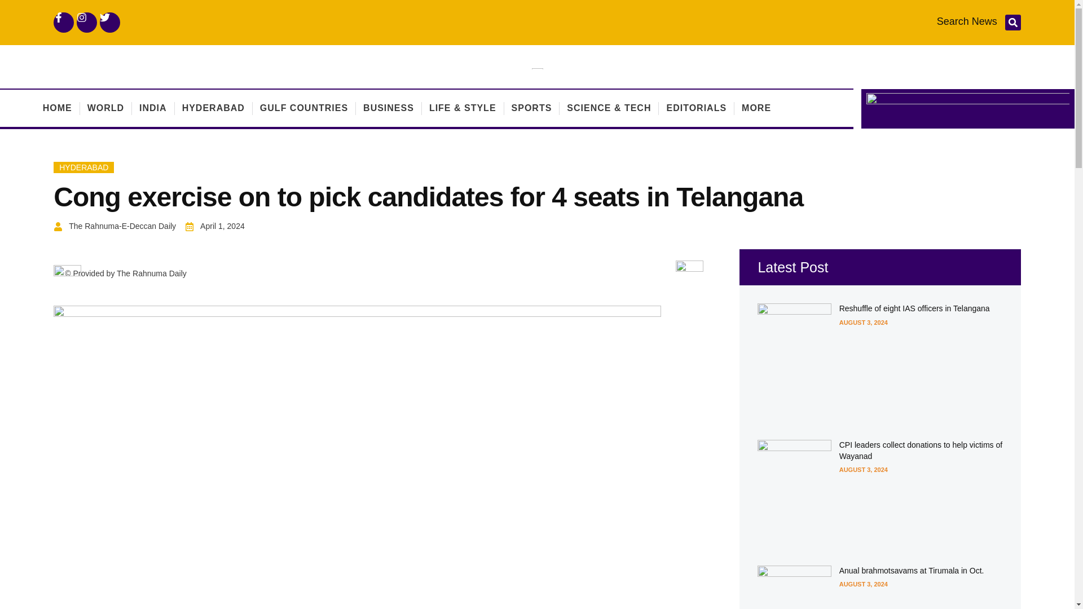 This screenshot has height=609, width=1083. Describe the element at coordinates (531, 108) in the screenshot. I see `SPORTS` at that location.